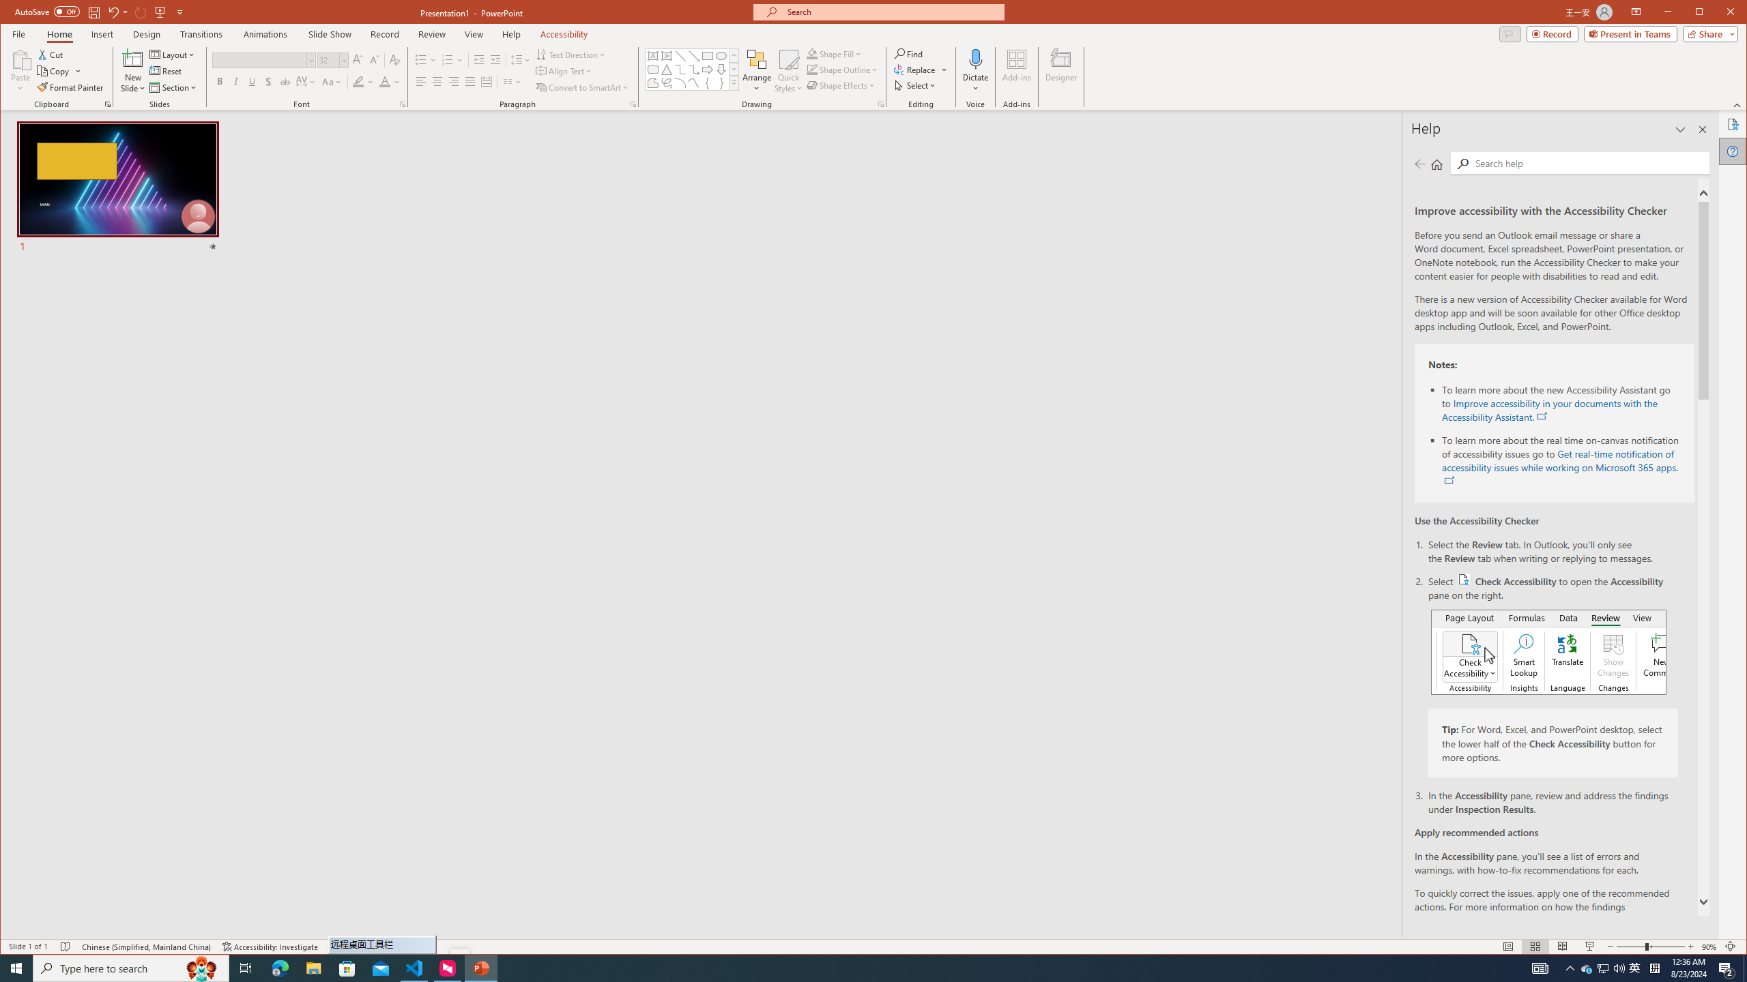  What do you see at coordinates (108, 104) in the screenshot?
I see `Row Down` at bounding box center [108, 104].